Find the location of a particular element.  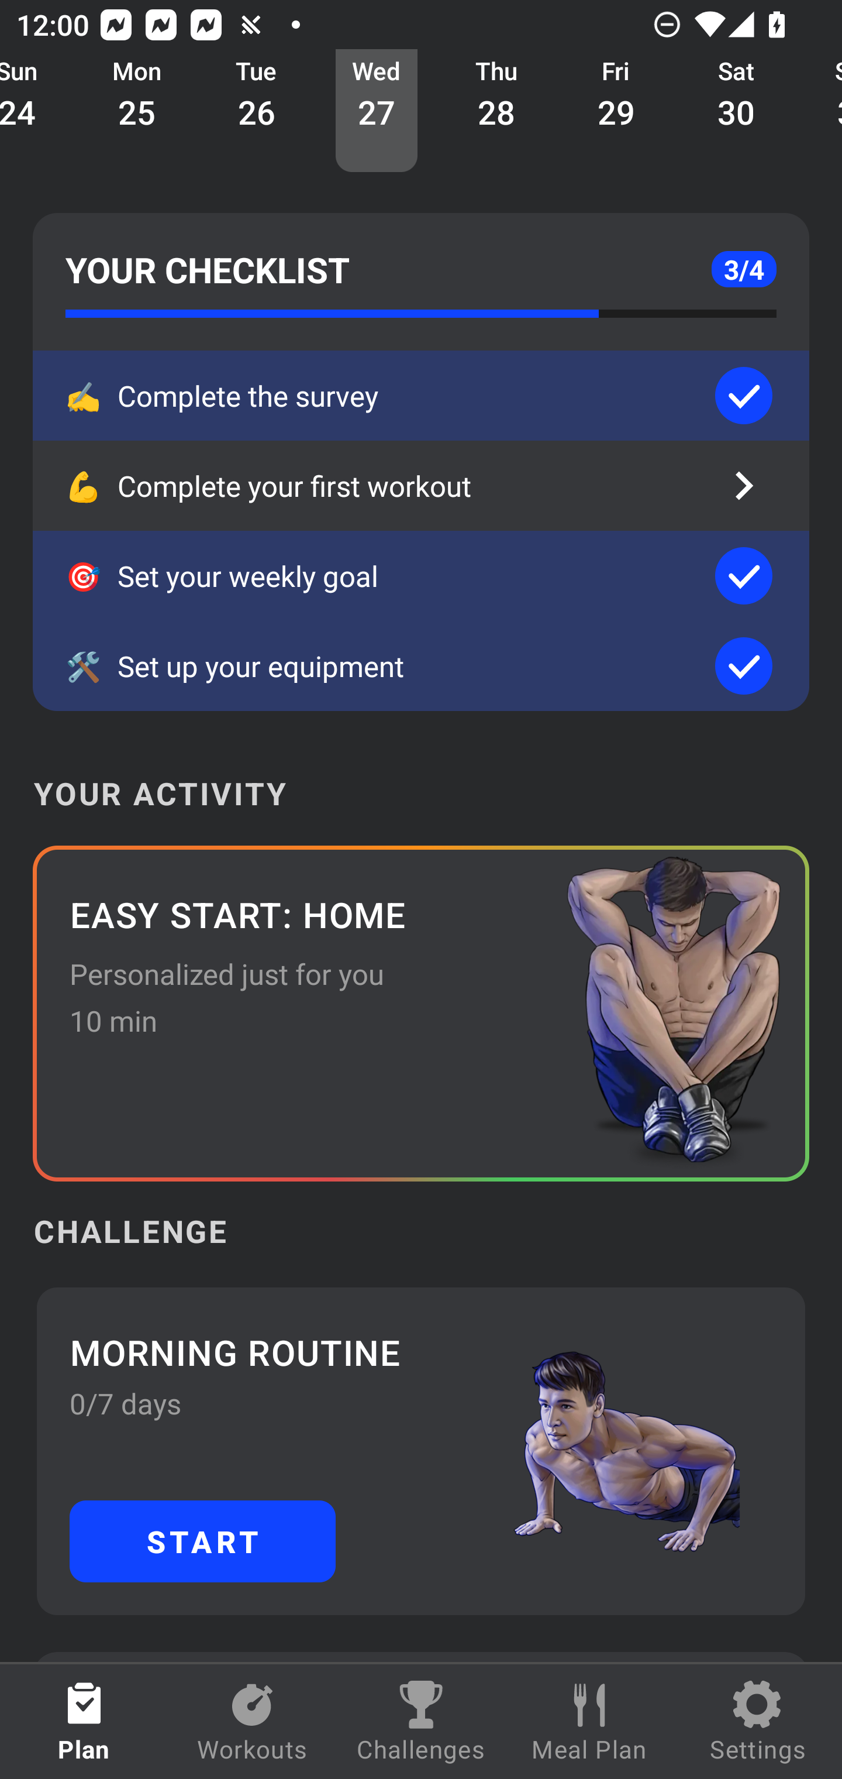

MORNING ROUTINE 0/7 days START is located at coordinates (421, 1450).